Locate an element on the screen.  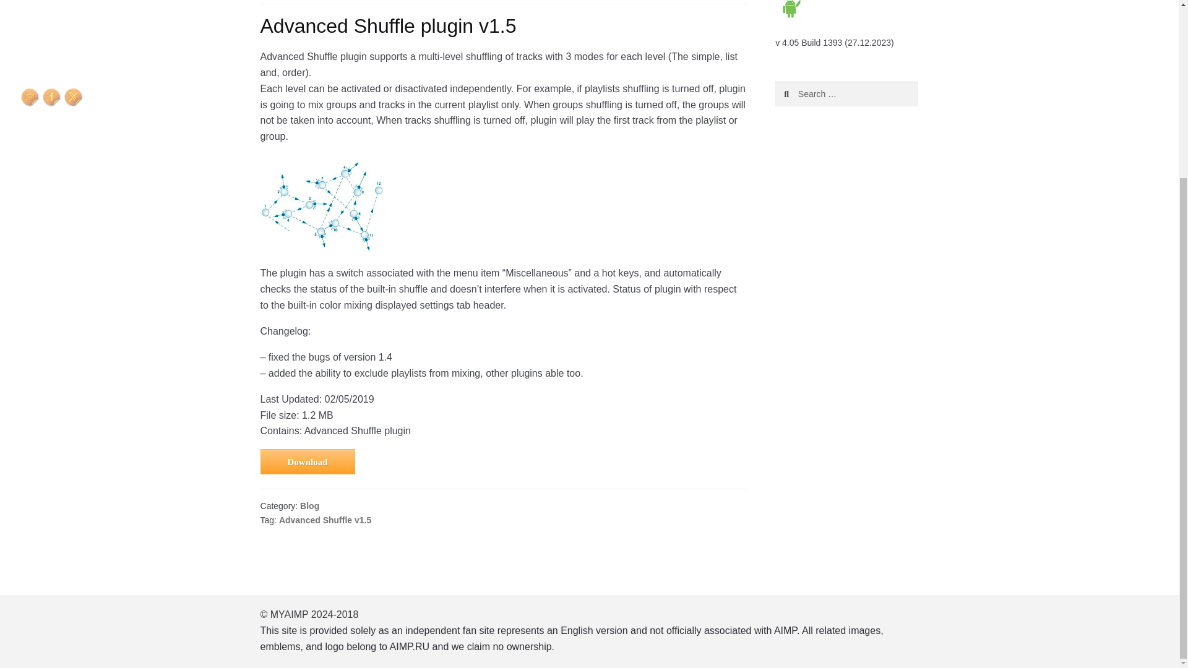
Download is located at coordinates (308, 461).